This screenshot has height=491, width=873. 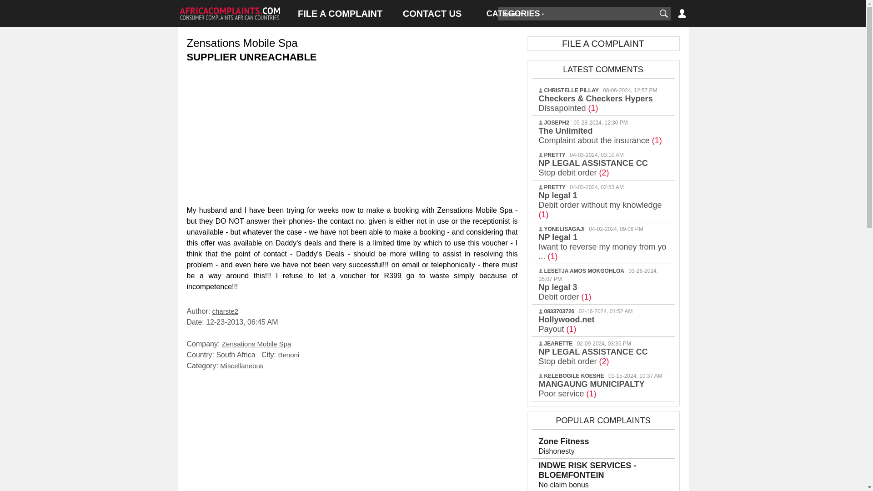 What do you see at coordinates (663, 14) in the screenshot?
I see `Find` at bounding box center [663, 14].